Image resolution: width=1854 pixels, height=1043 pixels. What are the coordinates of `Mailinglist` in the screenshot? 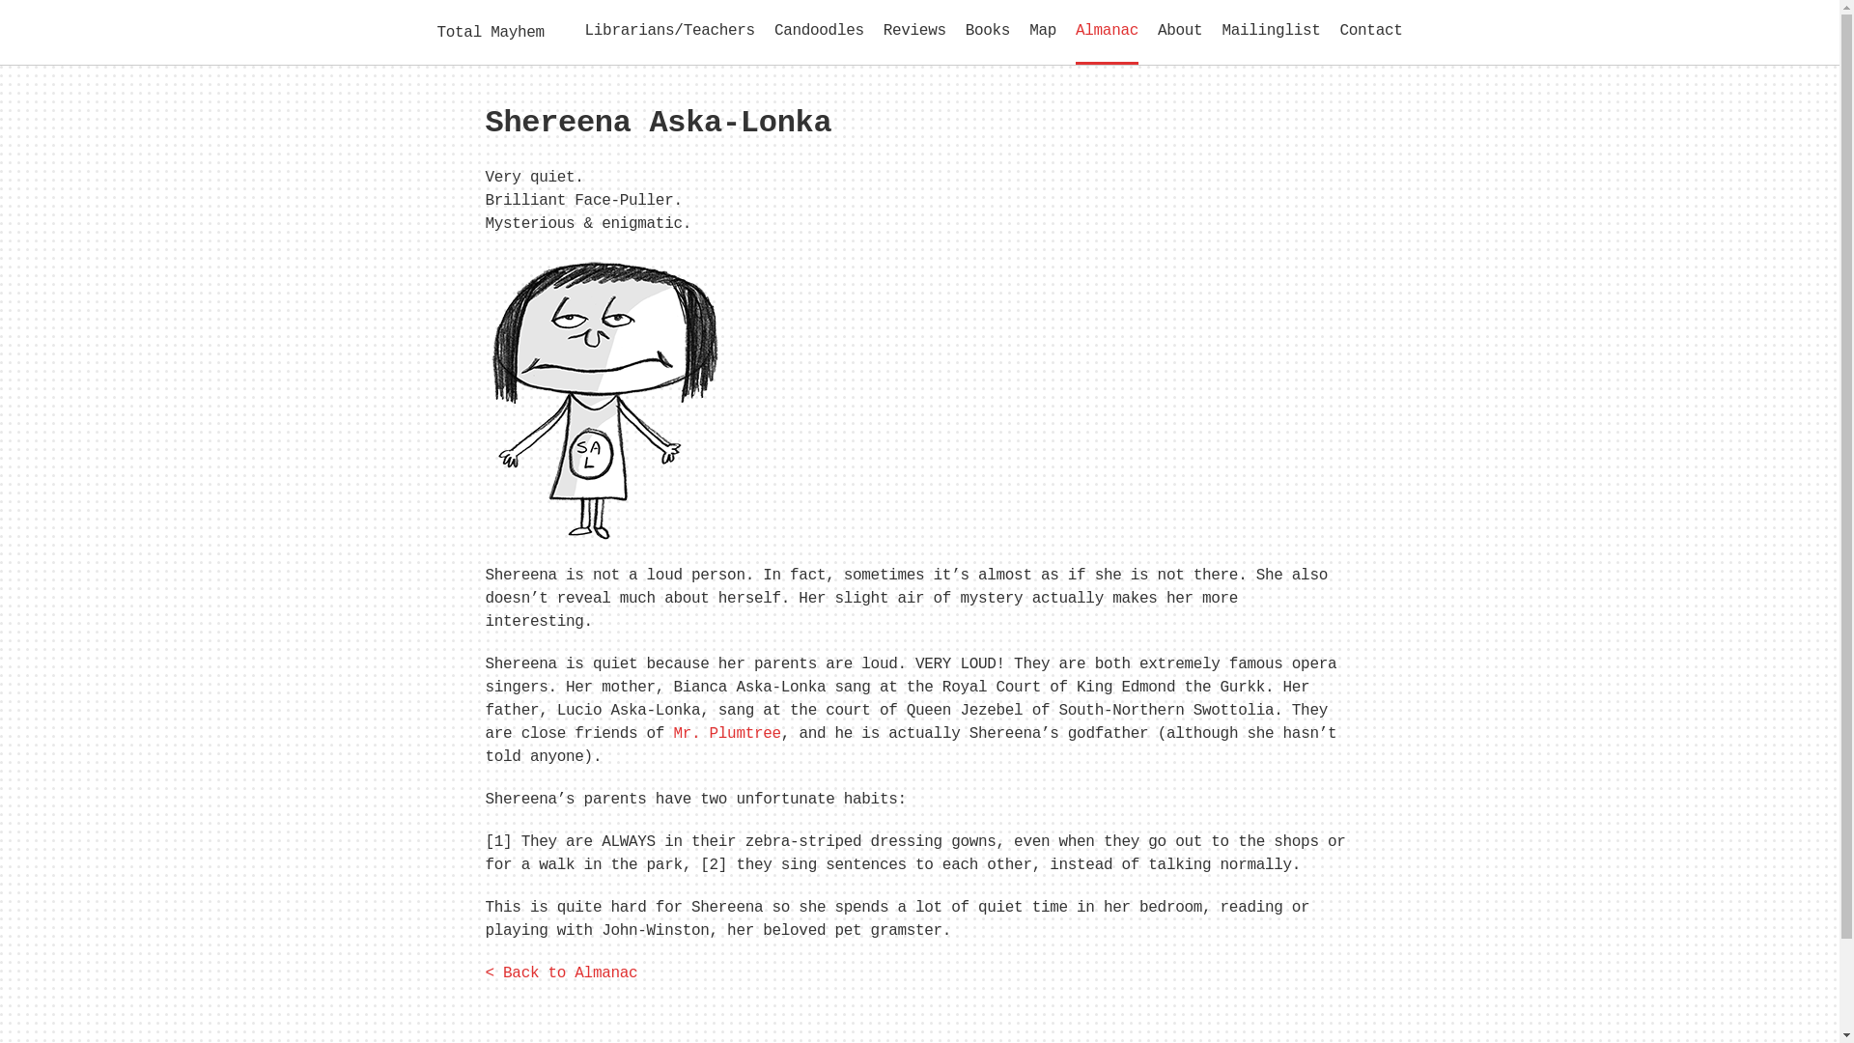 It's located at (1271, 31).